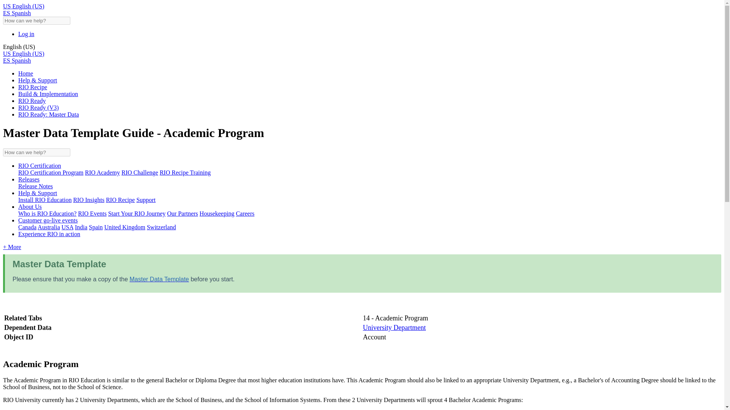 The height and width of the screenshot is (410, 730). I want to click on Install RIO Education, so click(45, 200).